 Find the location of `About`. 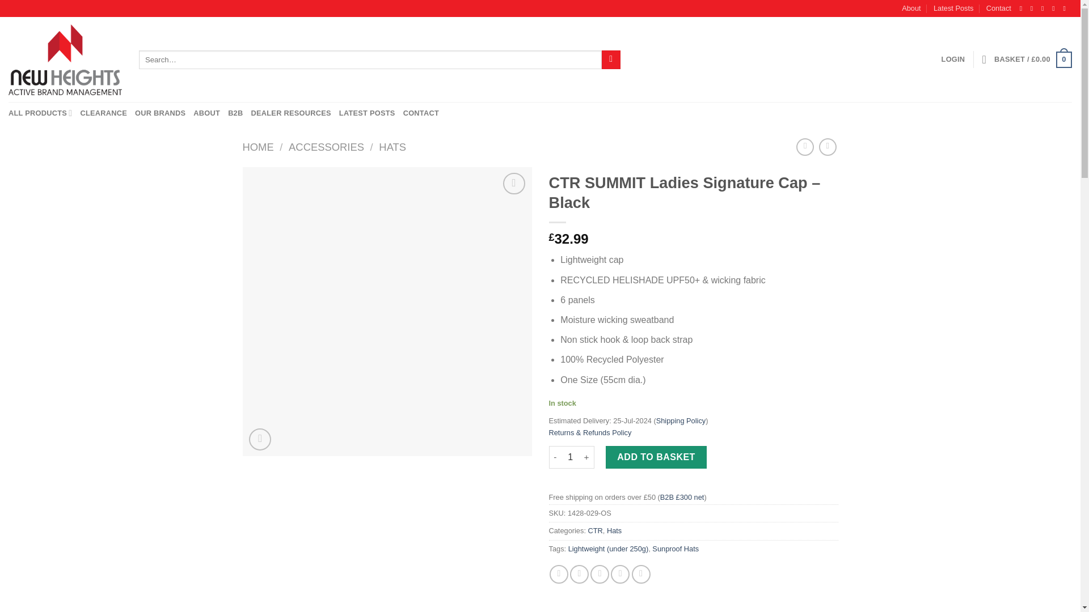

About is located at coordinates (911, 8).